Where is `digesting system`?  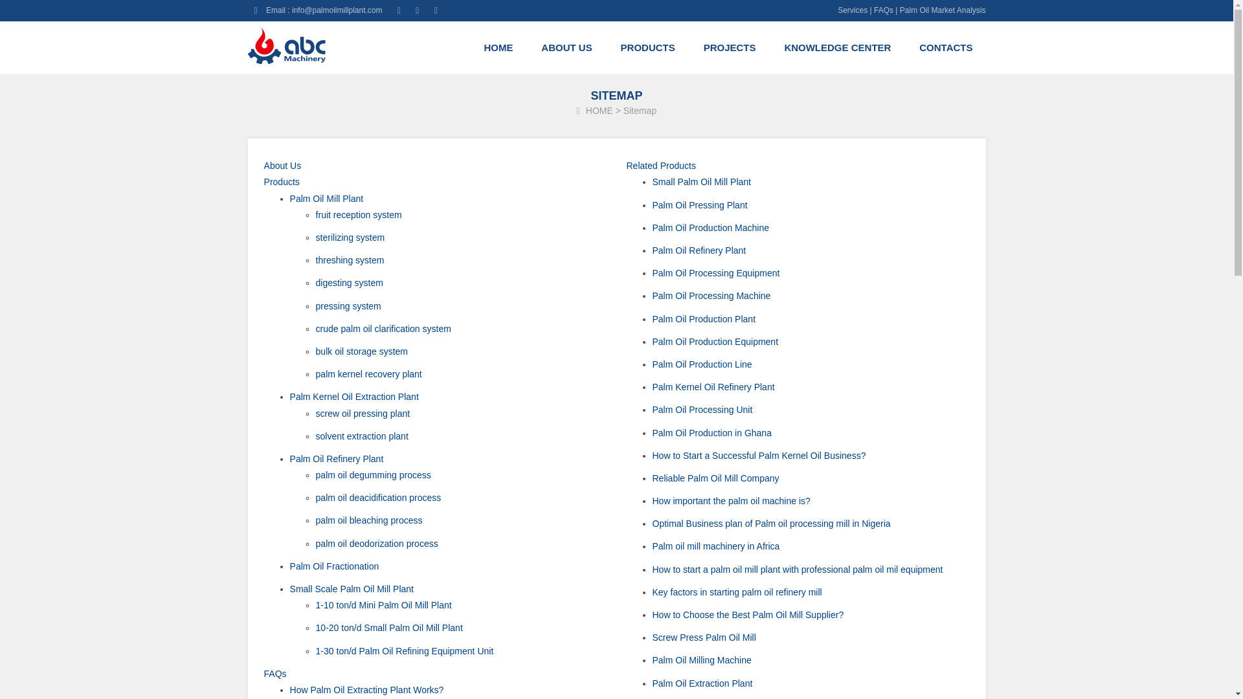
digesting system is located at coordinates (349, 282).